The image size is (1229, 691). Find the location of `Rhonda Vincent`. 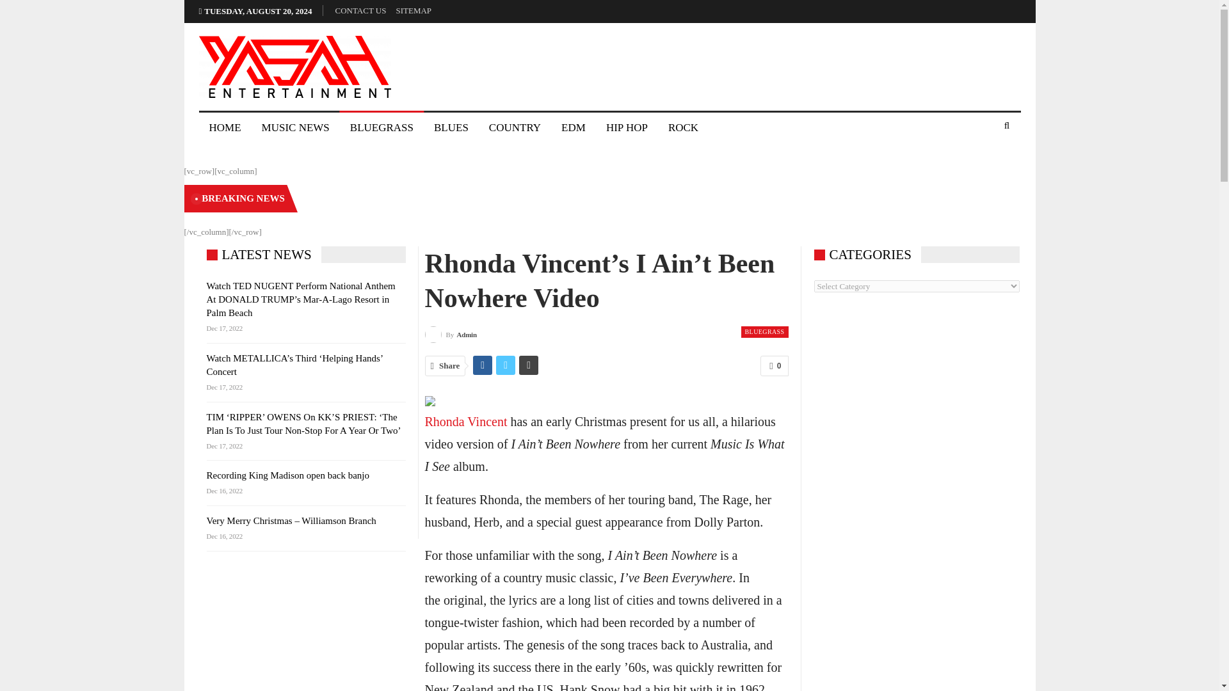

Rhonda Vincent is located at coordinates (466, 421).